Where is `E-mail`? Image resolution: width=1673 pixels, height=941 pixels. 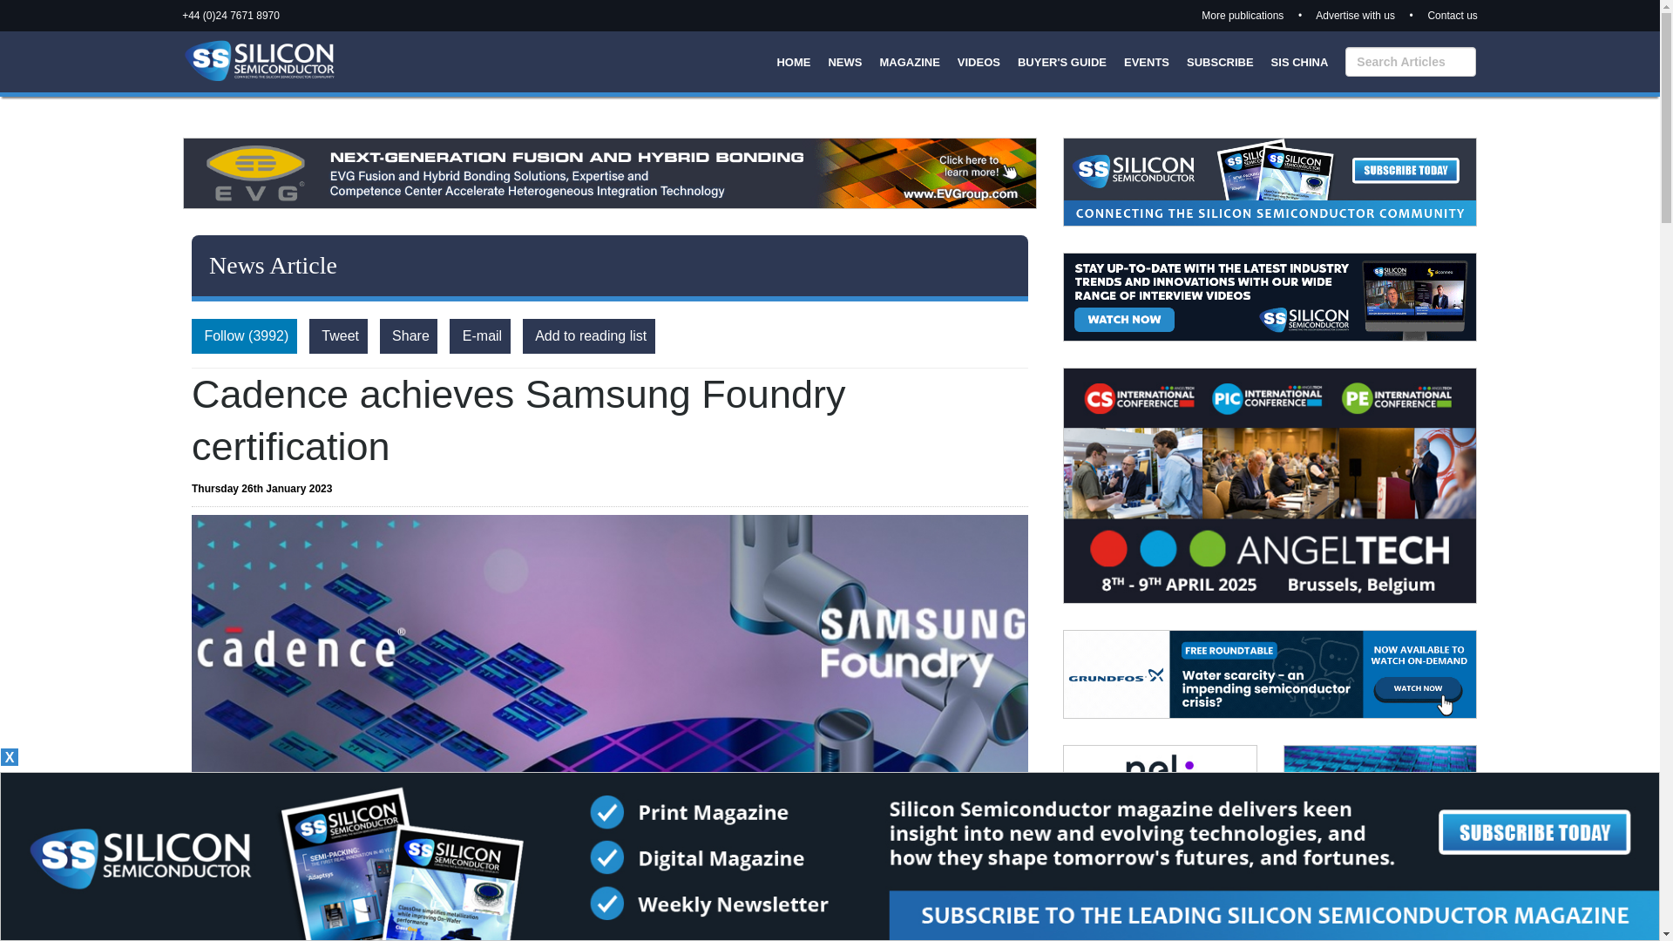 E-mail is located at coordinates (479, 336).